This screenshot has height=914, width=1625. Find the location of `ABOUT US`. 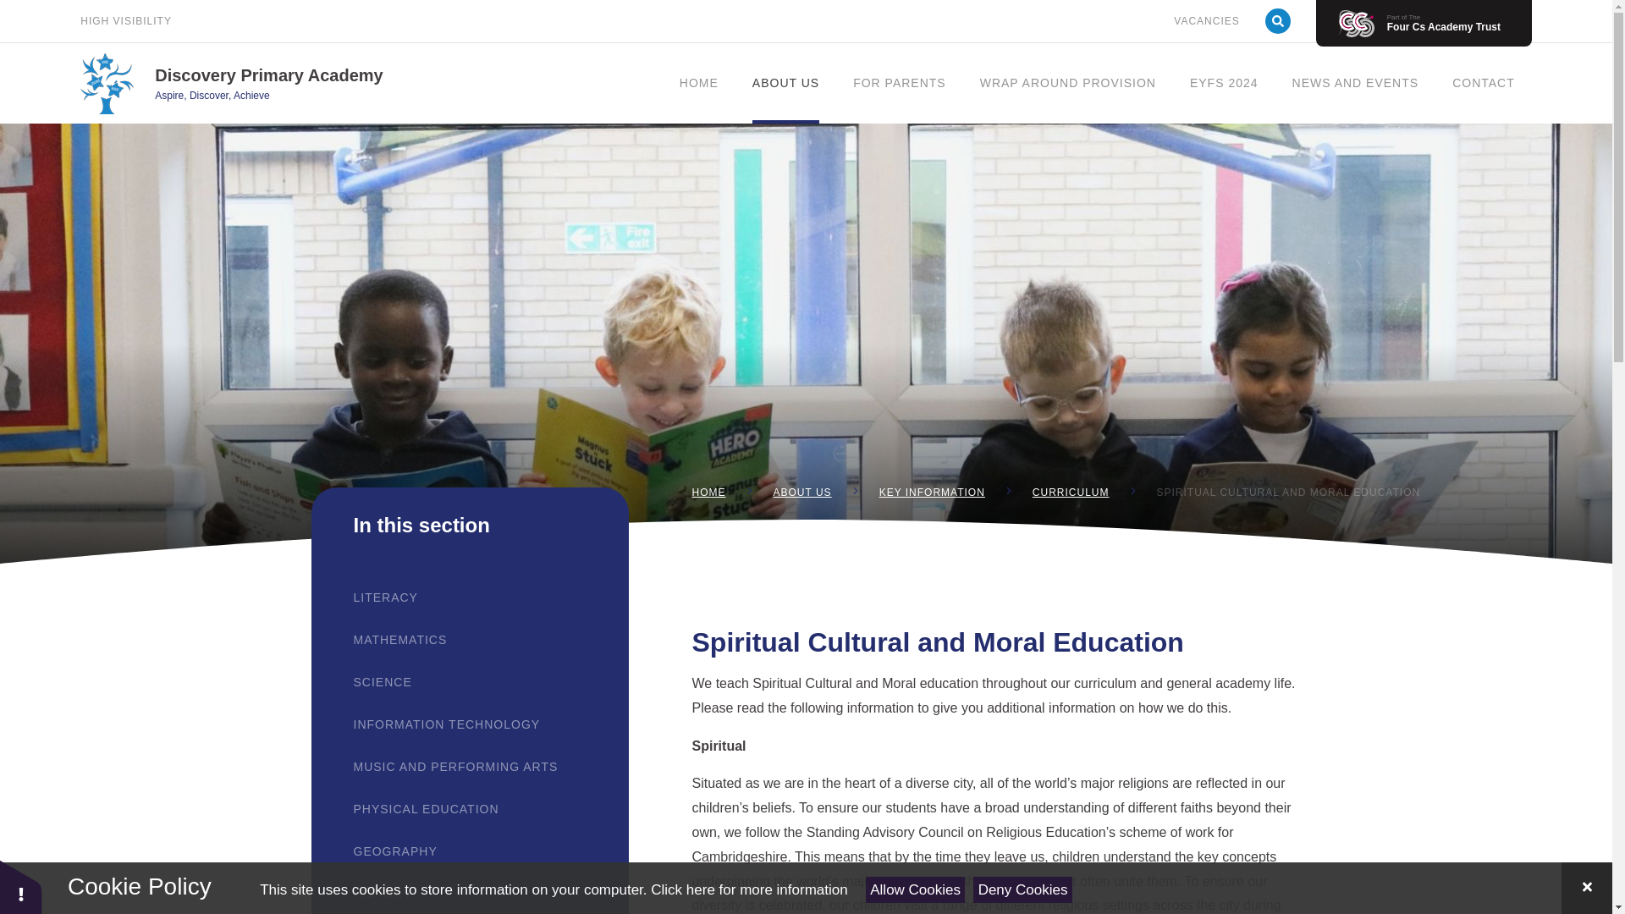

ABOUT US is located at coordinates (785, 83).